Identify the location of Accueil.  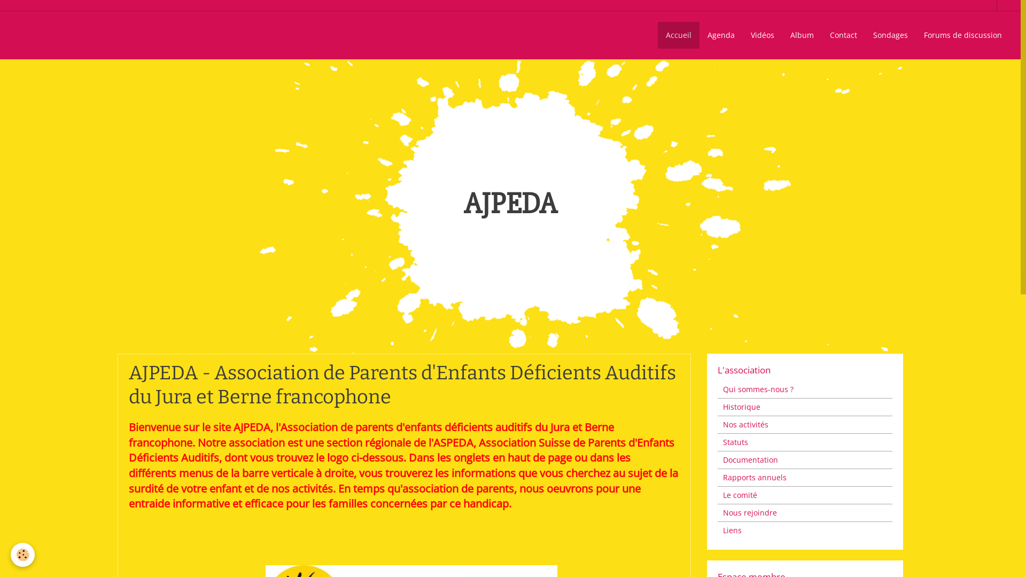
(679, 35).